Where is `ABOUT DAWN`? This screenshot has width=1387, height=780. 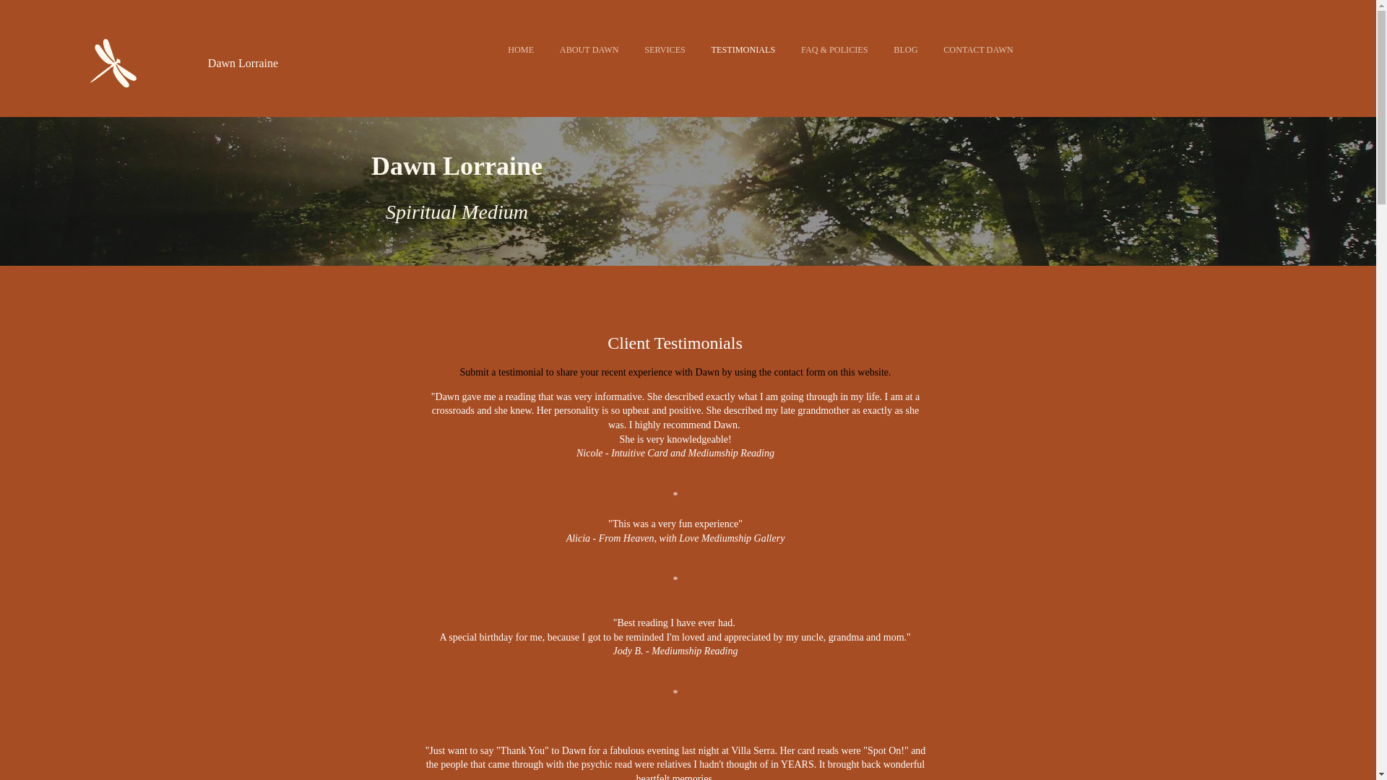 ABOUT DAWN is located at coordinates (578, 50).